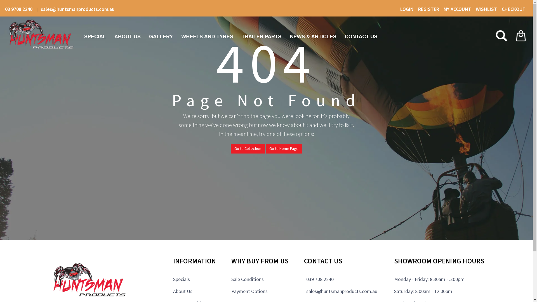 Image resolution: width=537 pixels, height=302 pixels. Describe the element at coordinates (341, 291) in the screenshot. I see `  sales@huntsmanproducts.com.au` at that location.